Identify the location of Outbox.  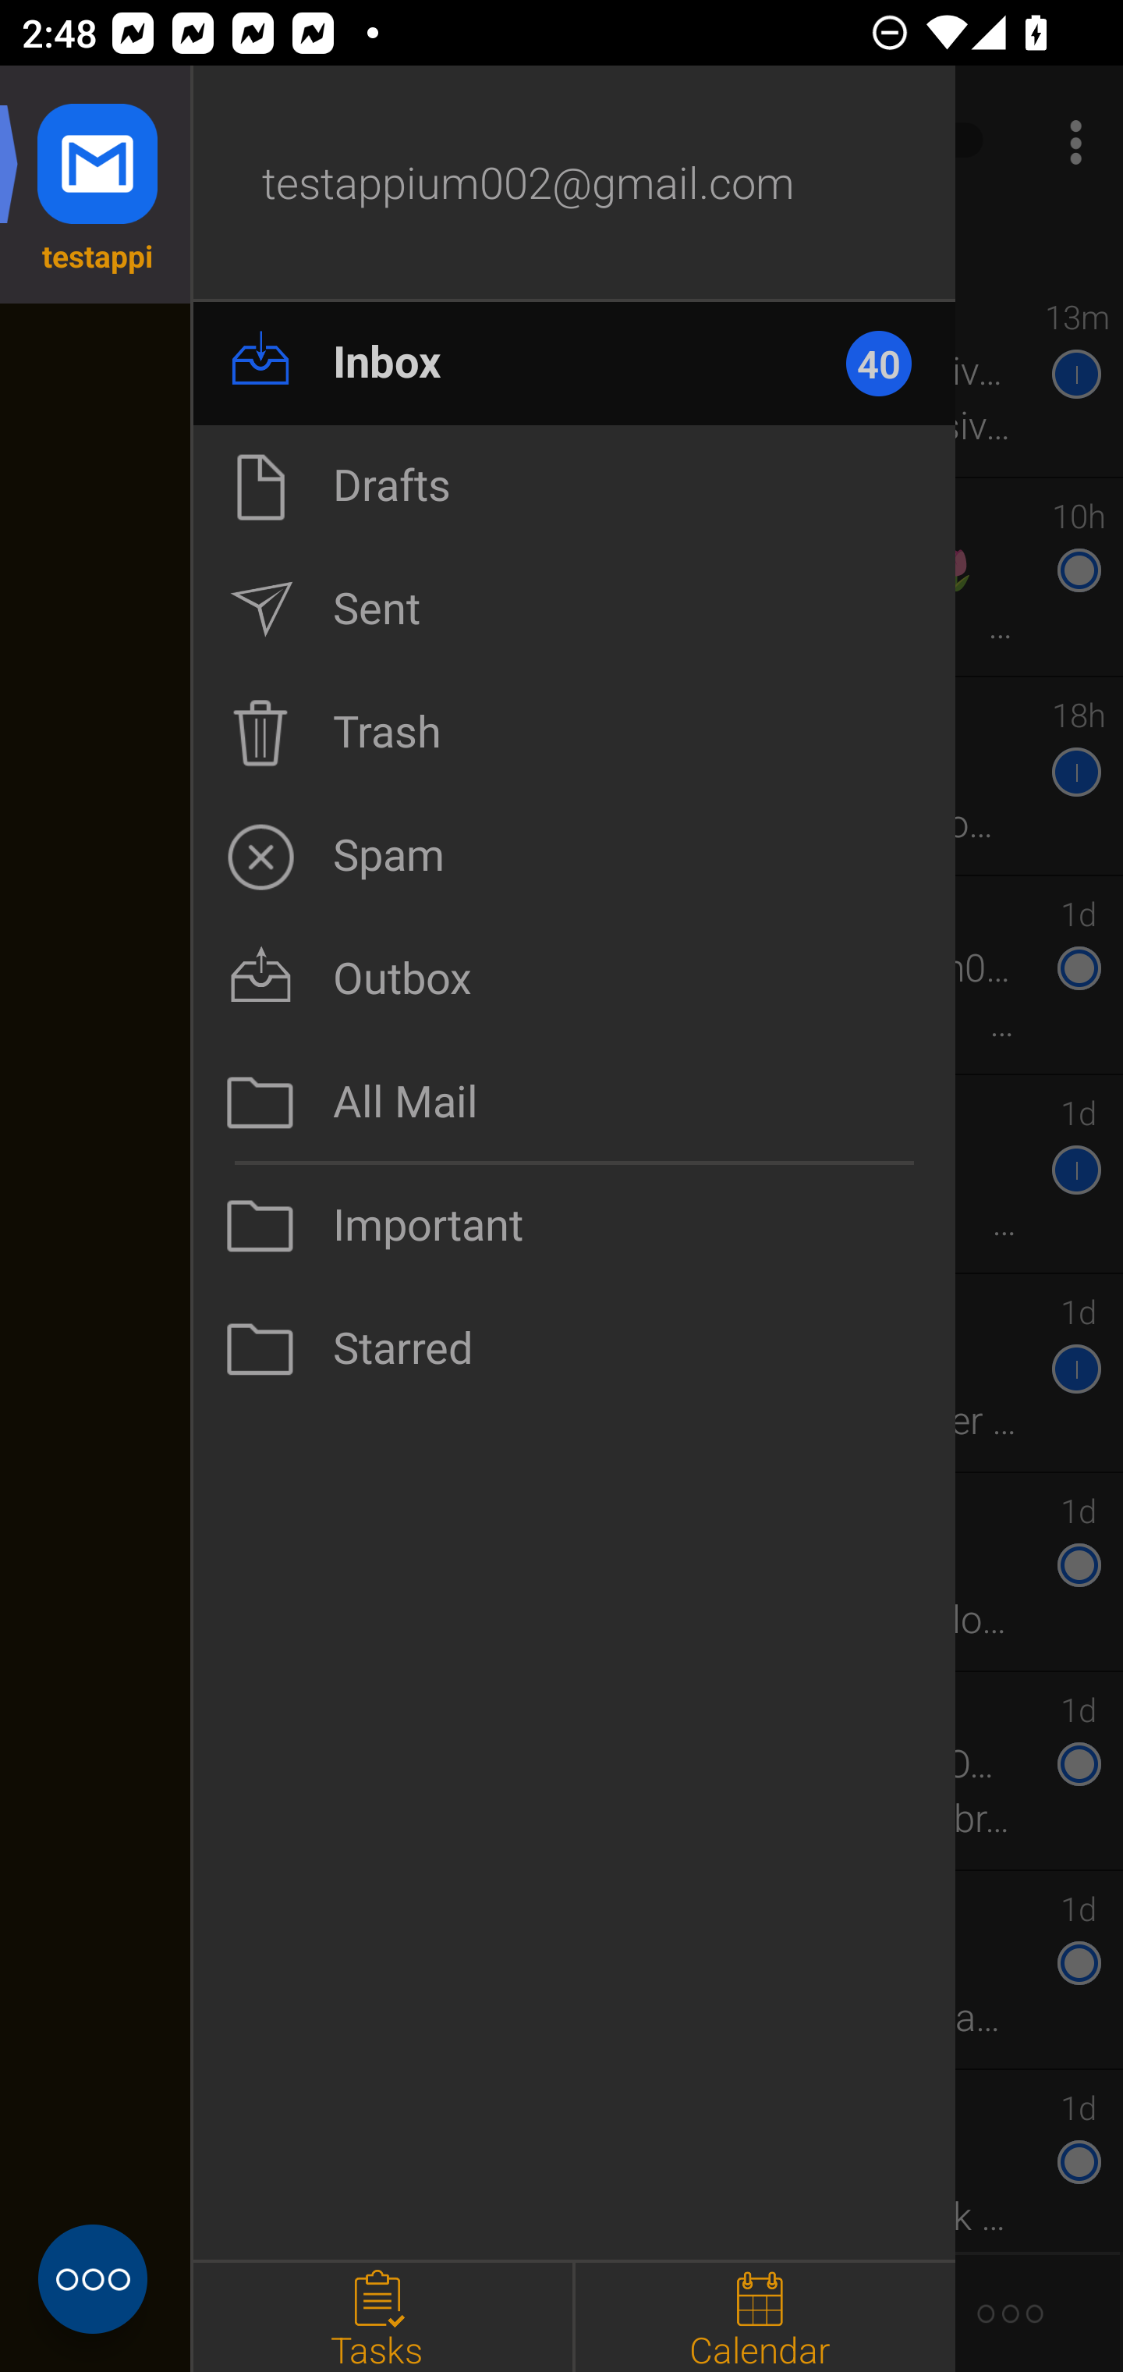
(574, 979).